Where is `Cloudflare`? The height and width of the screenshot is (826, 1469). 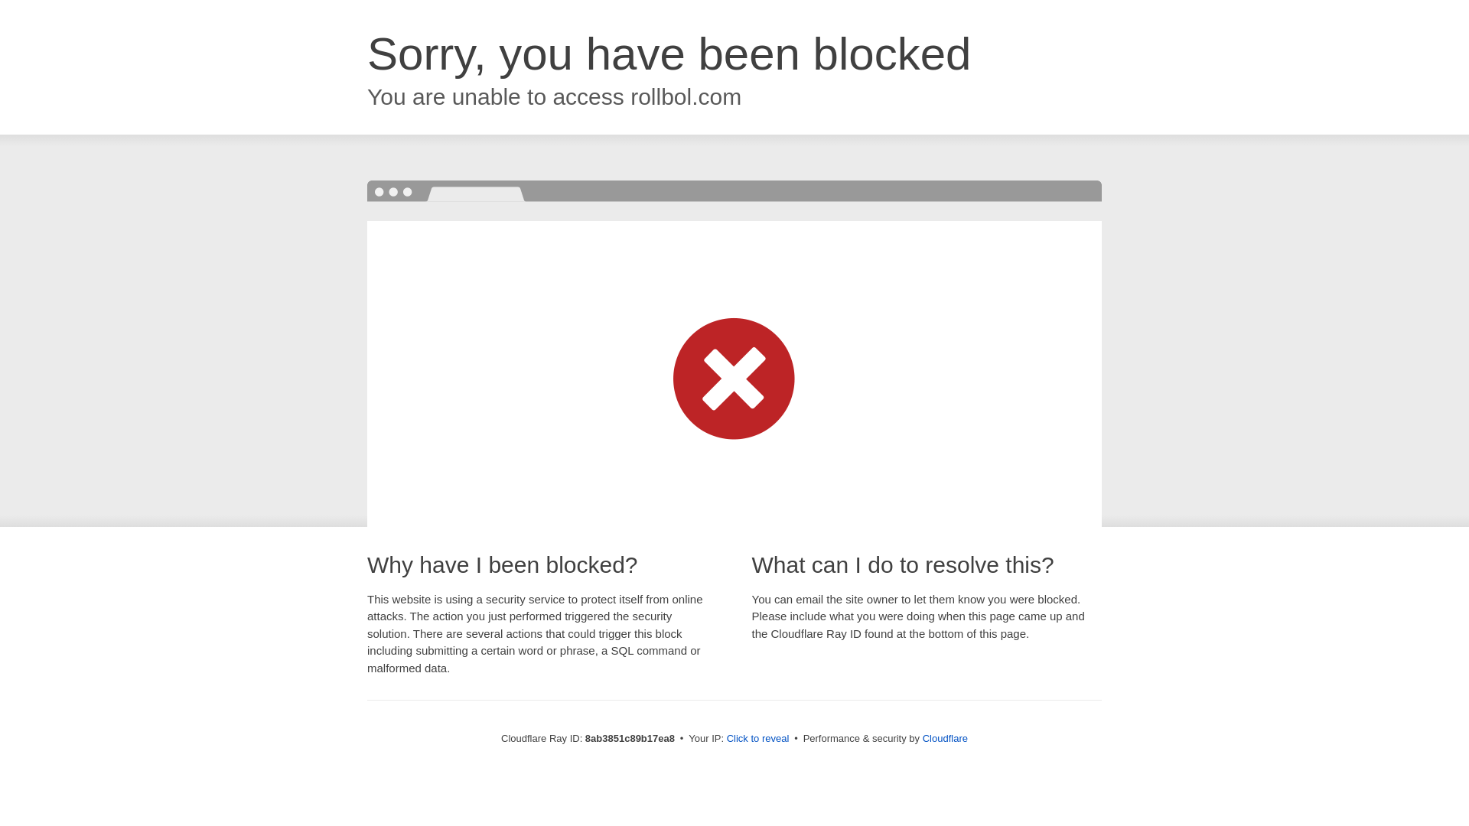 Cloudflare is located at coordinates (945, 738).